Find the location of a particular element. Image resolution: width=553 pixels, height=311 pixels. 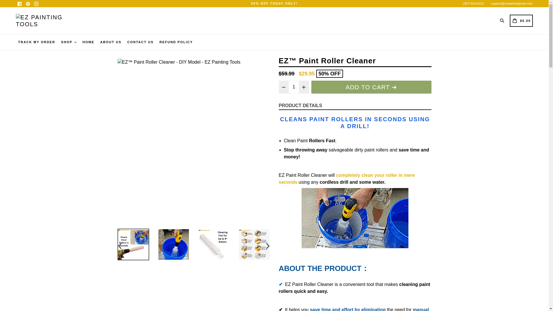

HOME is located at coordinates (88, 42).